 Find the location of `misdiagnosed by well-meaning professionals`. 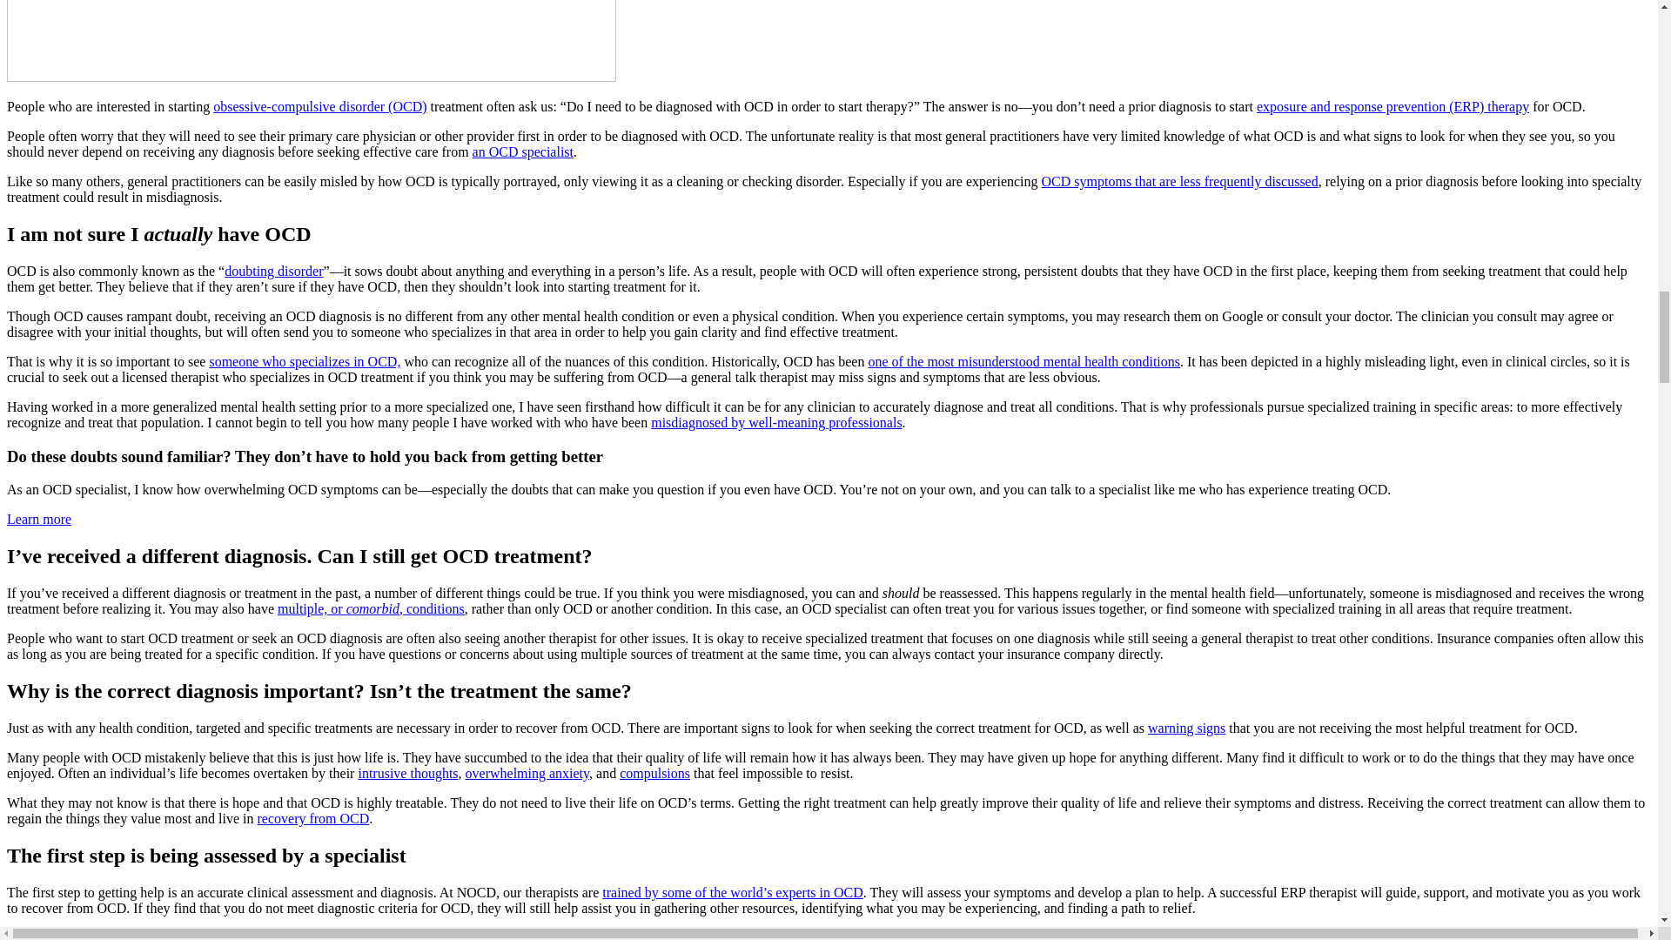

misdiagnosed by well-meaning professionals is located at coordinates (776, 422).